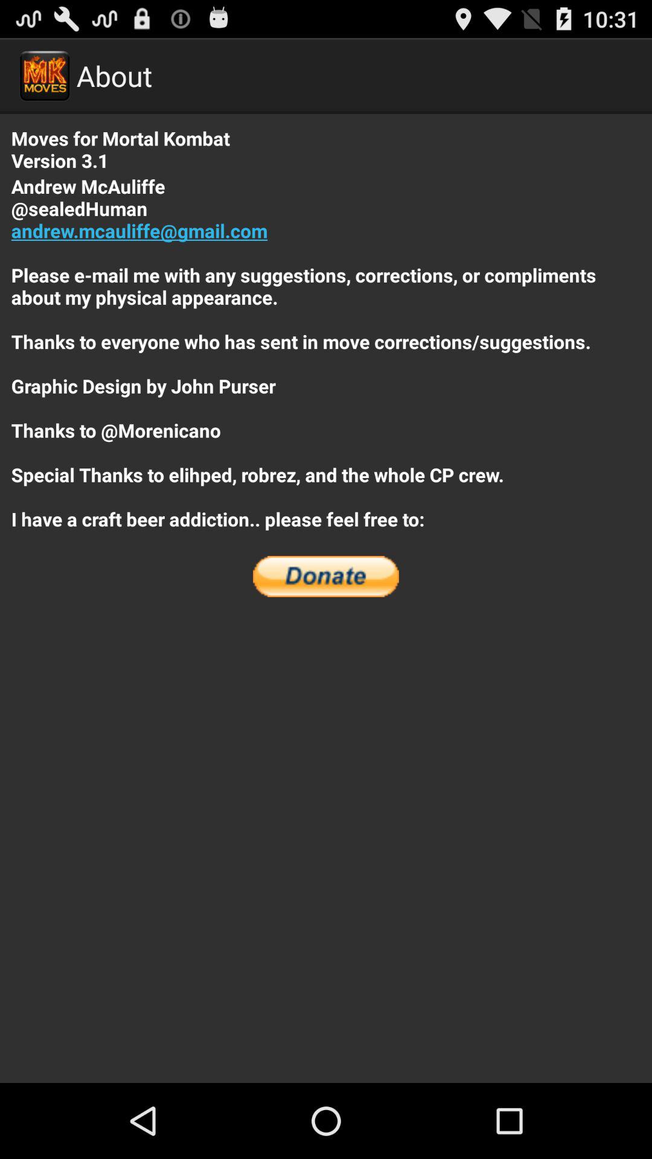  I want to click on press icon below the andrew mcauliffe sealedhuman item, so click(326, 576).